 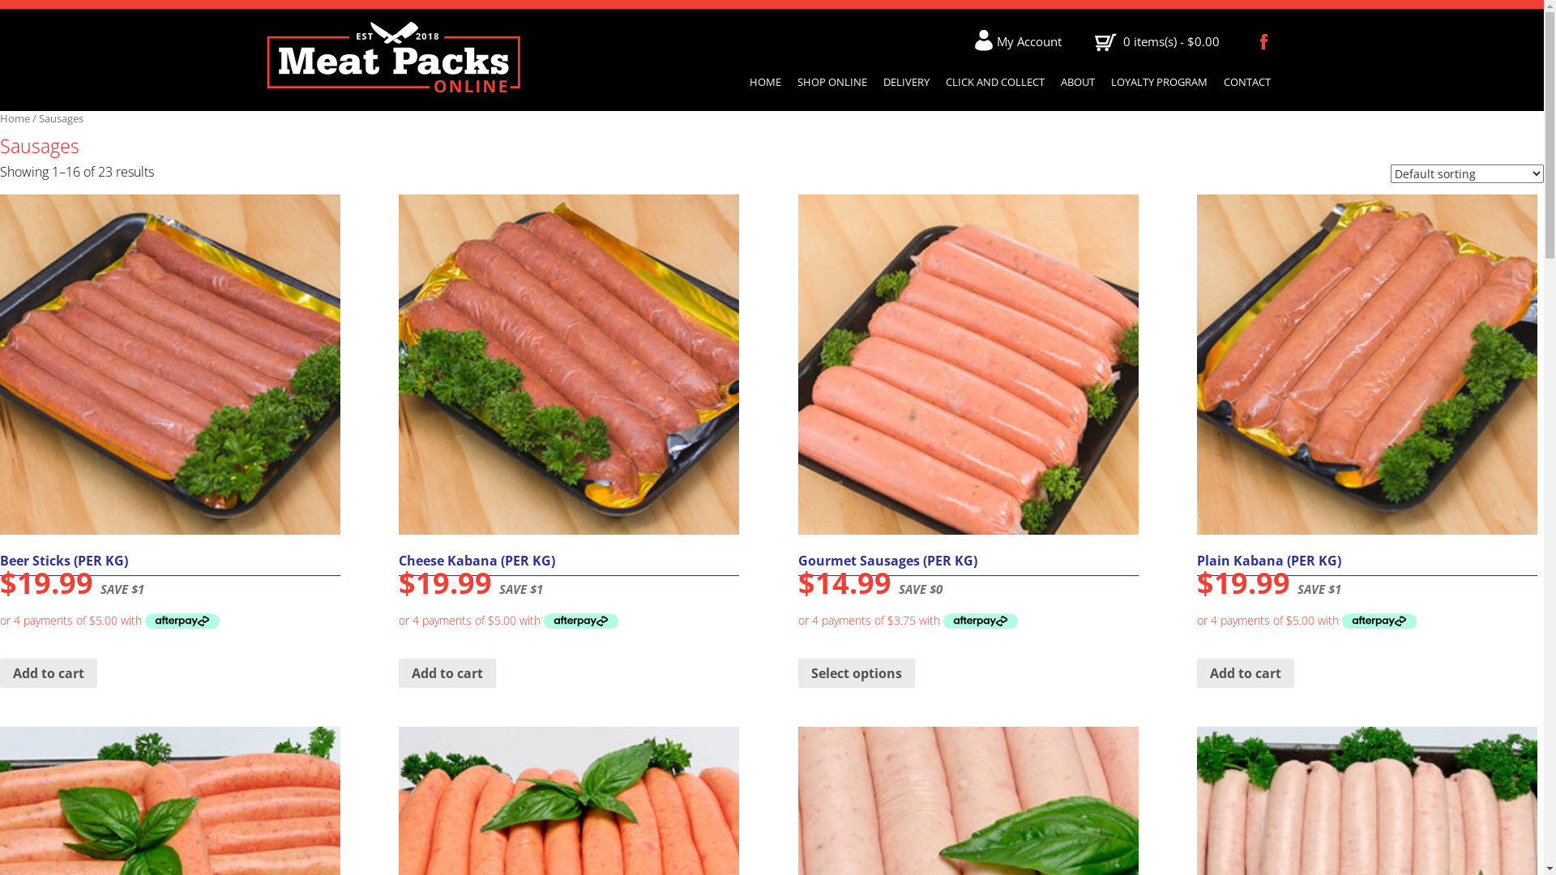 I want to click on SHOP ONLINE, so click(x=831, y=83).